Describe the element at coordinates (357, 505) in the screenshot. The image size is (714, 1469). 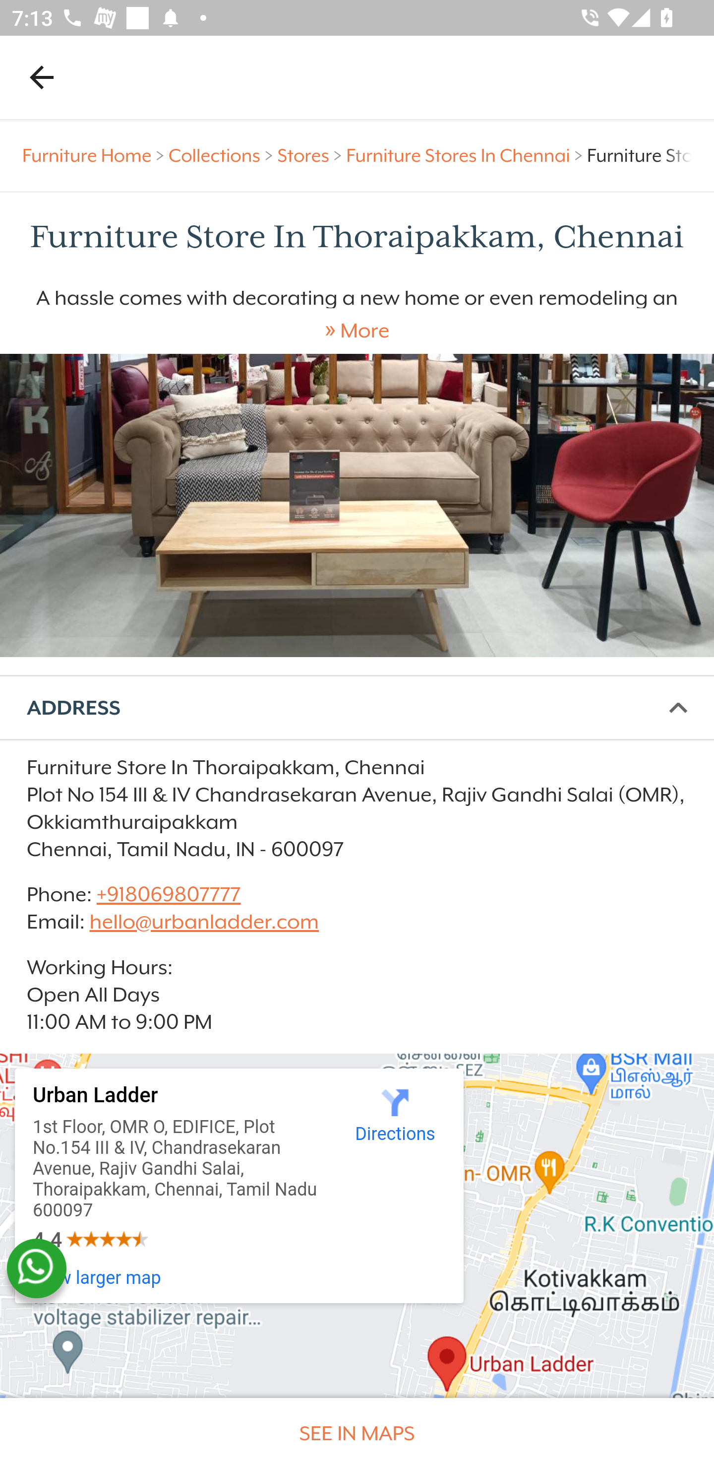
I see `Experience Centre` at that location.